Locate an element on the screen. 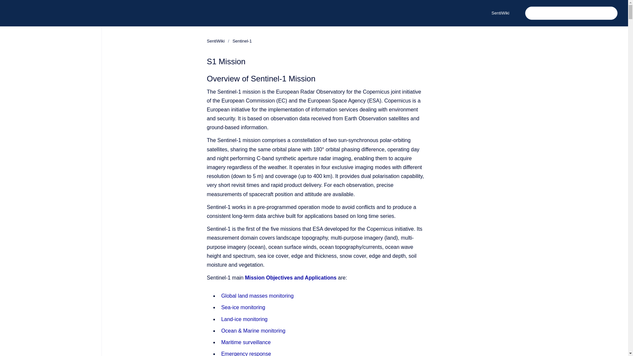 Image resolution: width=633 pixels, height=356 pixels. Maritime surveillance is located at coordinates (246, 342).